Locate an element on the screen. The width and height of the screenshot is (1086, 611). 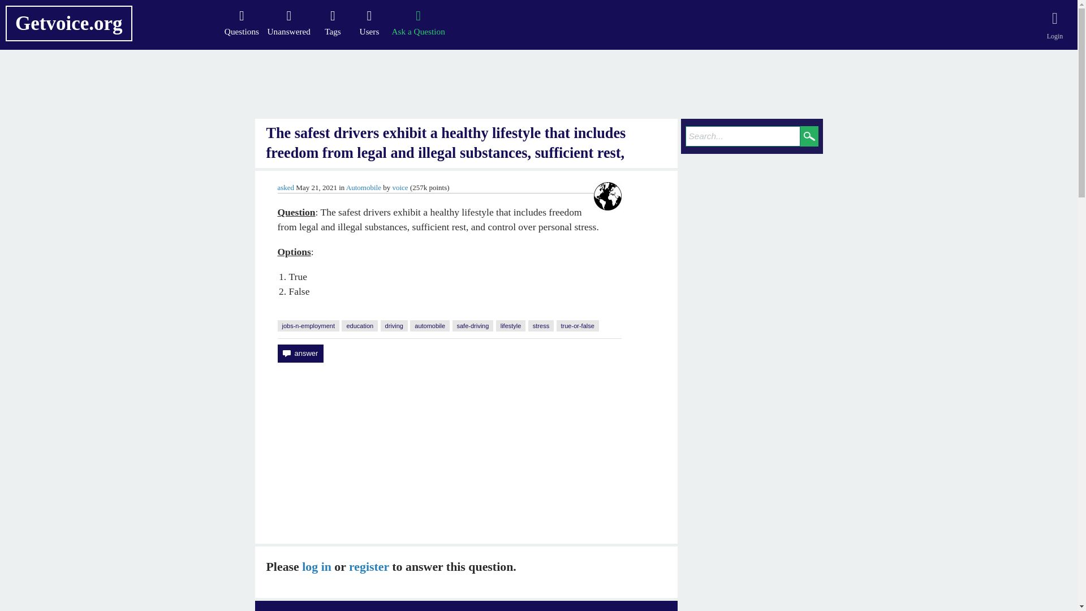
log in is located at coordinates (316, 567).